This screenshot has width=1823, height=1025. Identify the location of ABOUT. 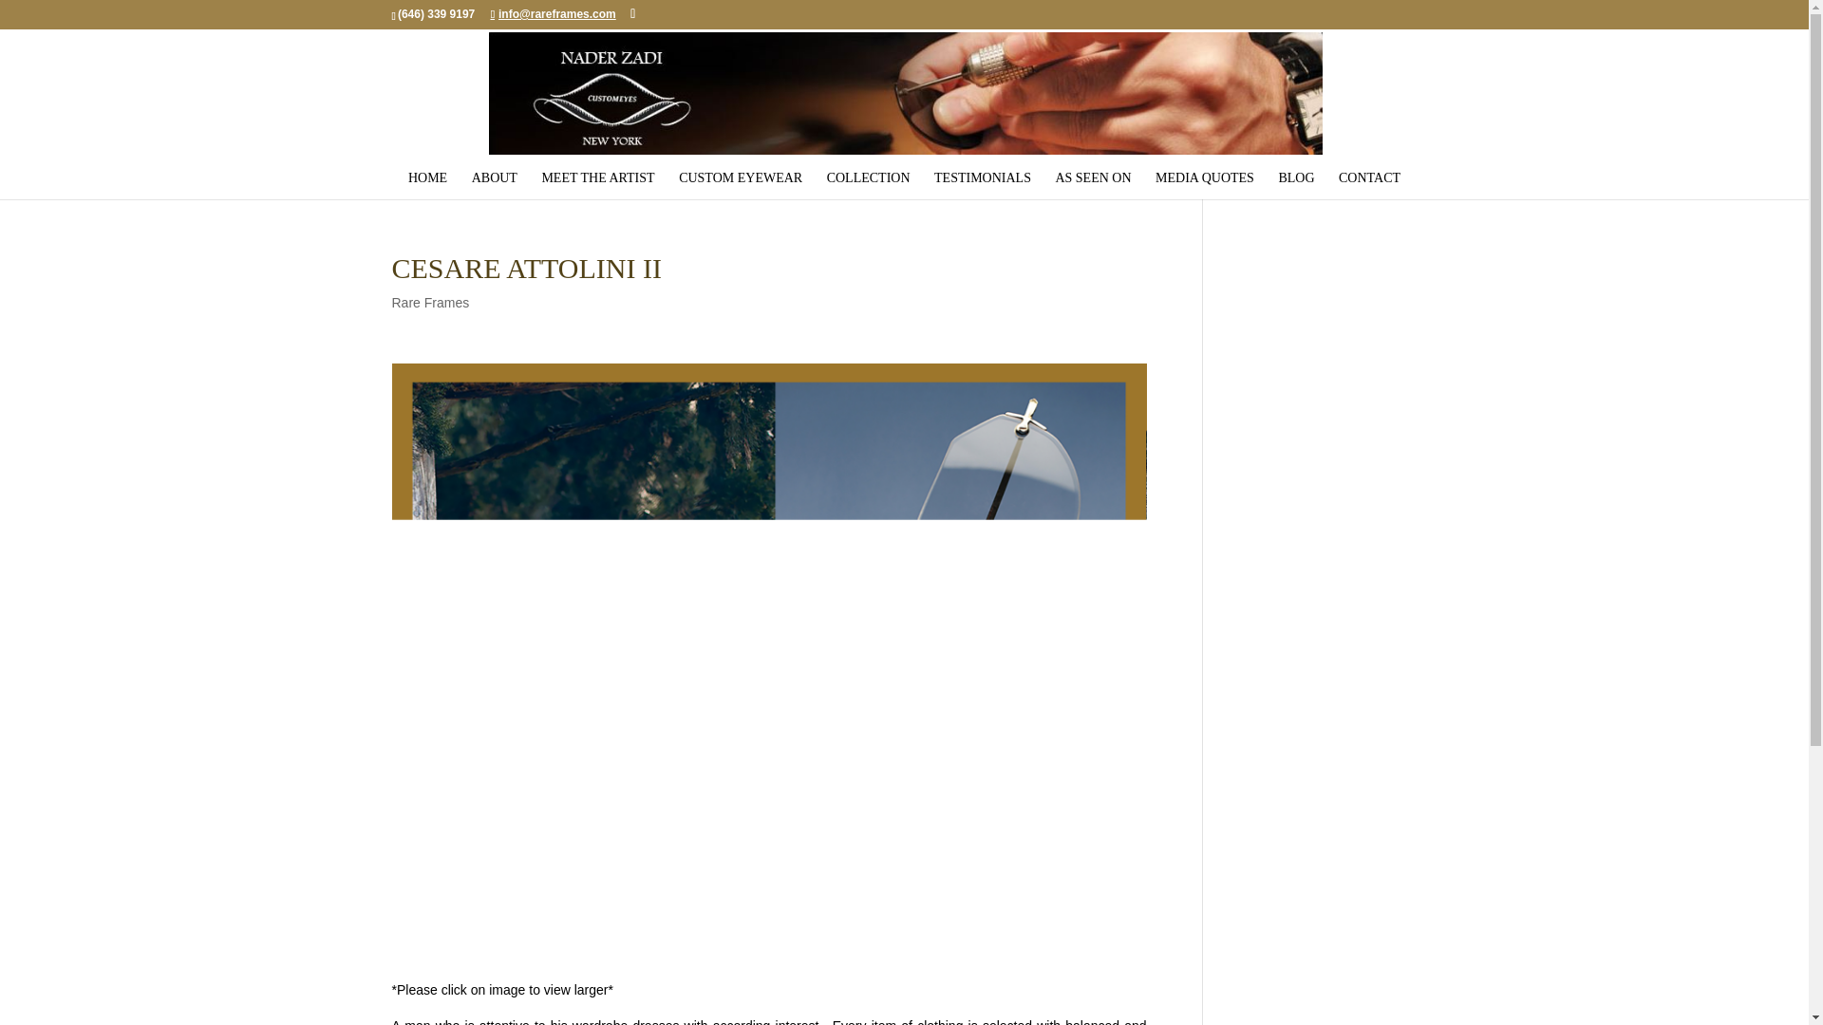
(495, 178).